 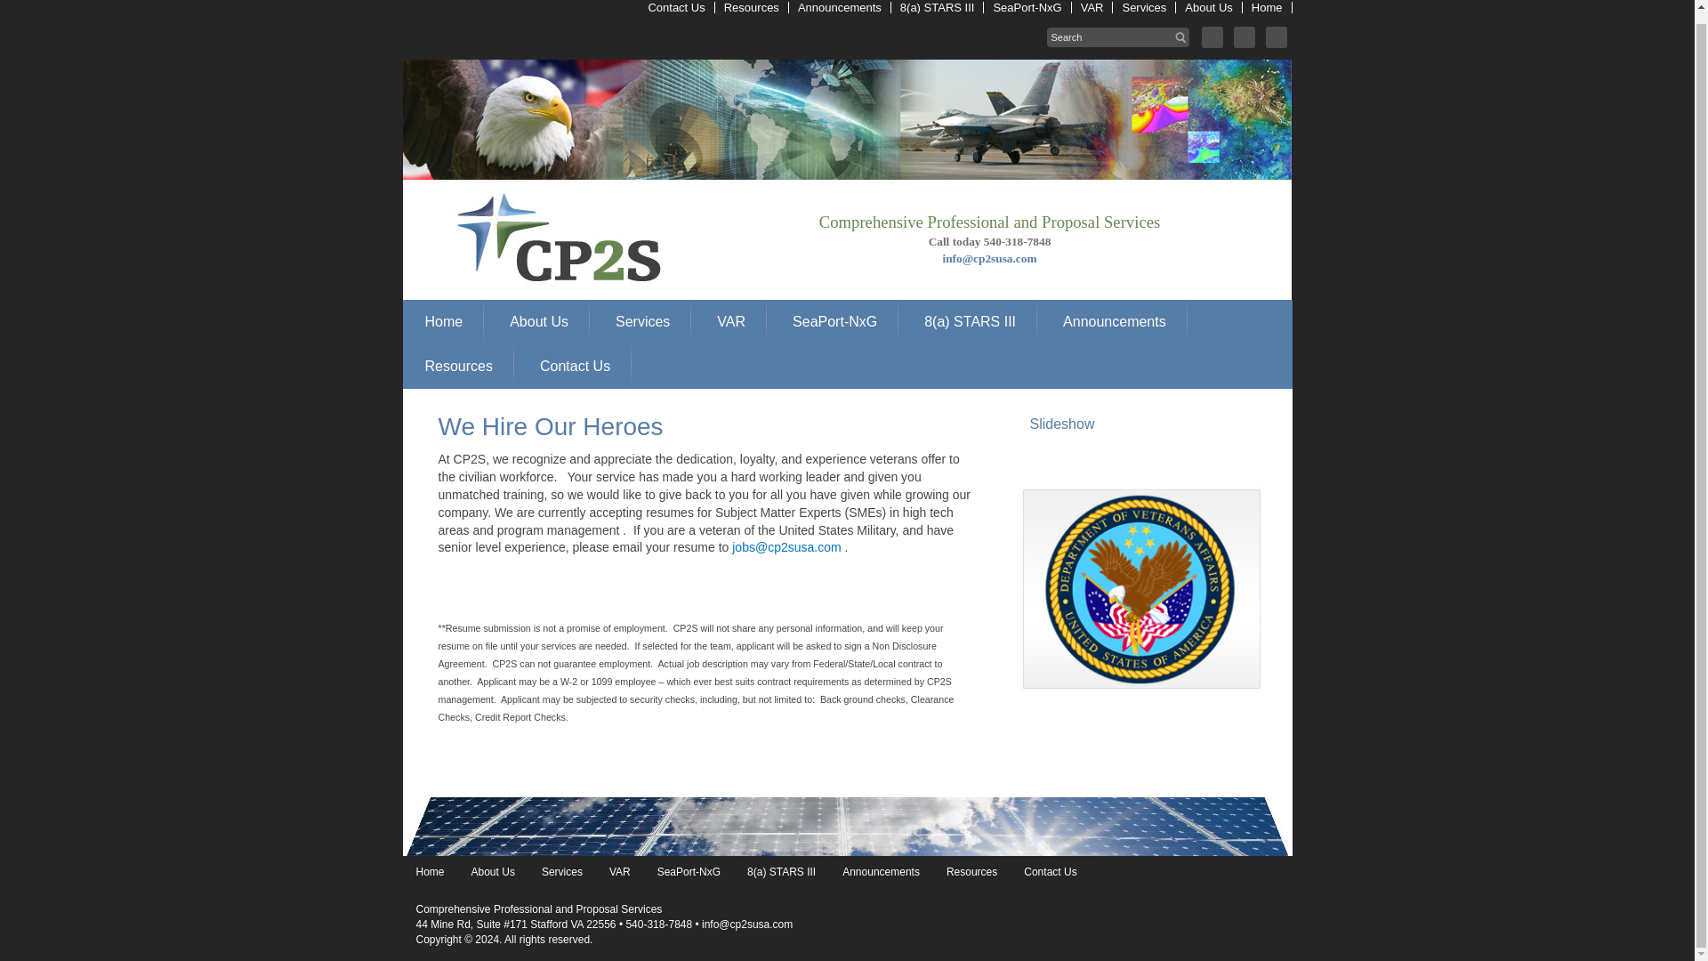 I want to click on About Us, so click(x=538, y=321).